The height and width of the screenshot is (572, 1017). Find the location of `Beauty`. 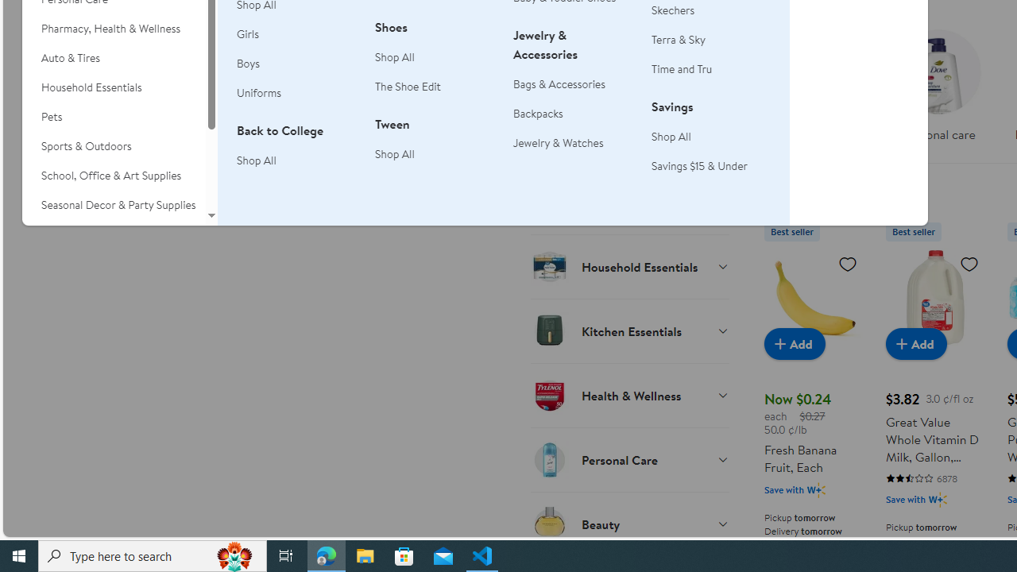

Beauty is located at coordinates (629, 524).